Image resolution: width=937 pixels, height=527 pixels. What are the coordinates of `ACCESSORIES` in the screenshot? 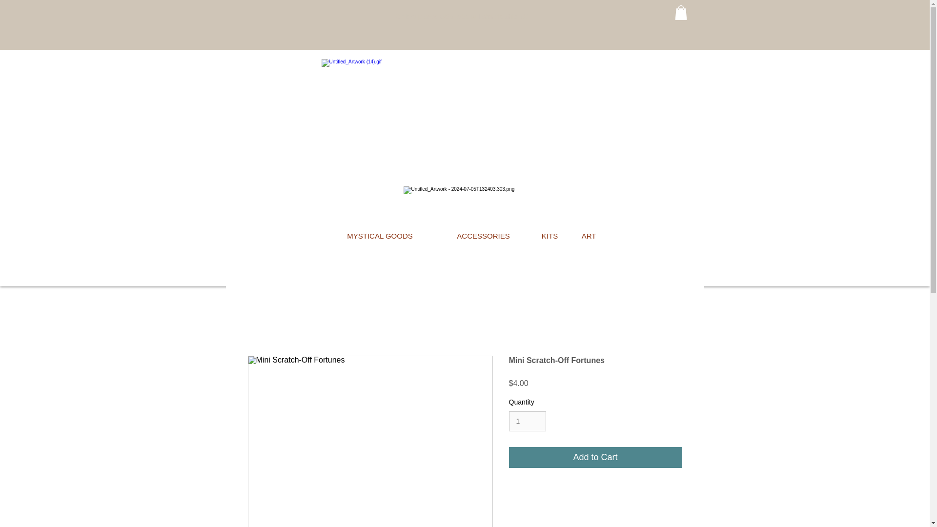 It's located at (483, 236).